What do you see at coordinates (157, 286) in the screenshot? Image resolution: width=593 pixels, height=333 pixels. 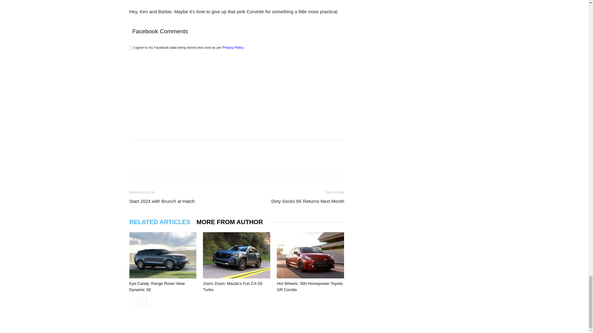 I see `Eye Candy: Range Rover Velar Dynamic SE` at bounding box center [157, 286].